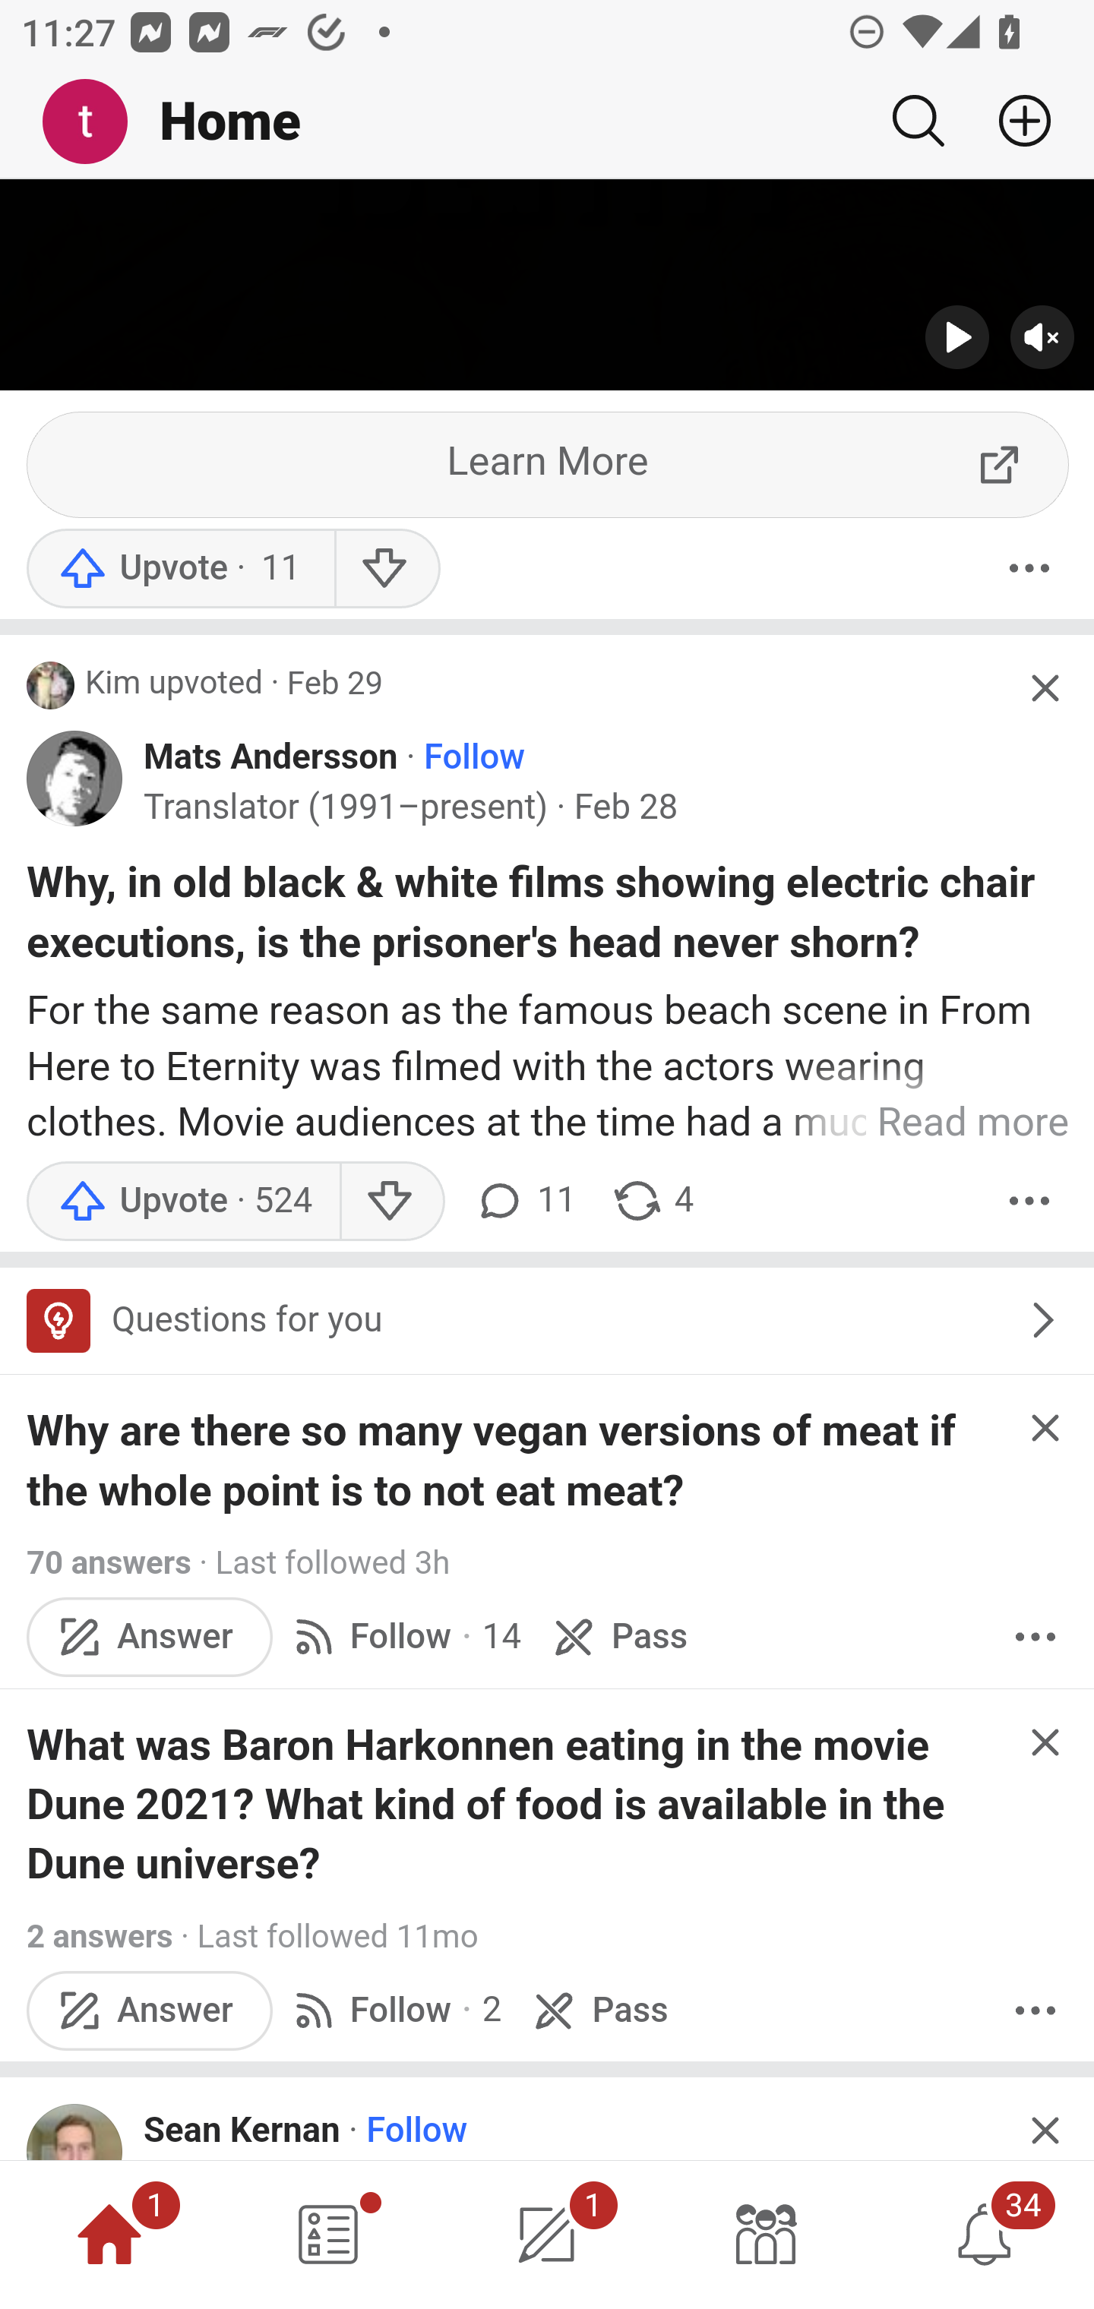  I want to click on Follow, so click(417, 2133).